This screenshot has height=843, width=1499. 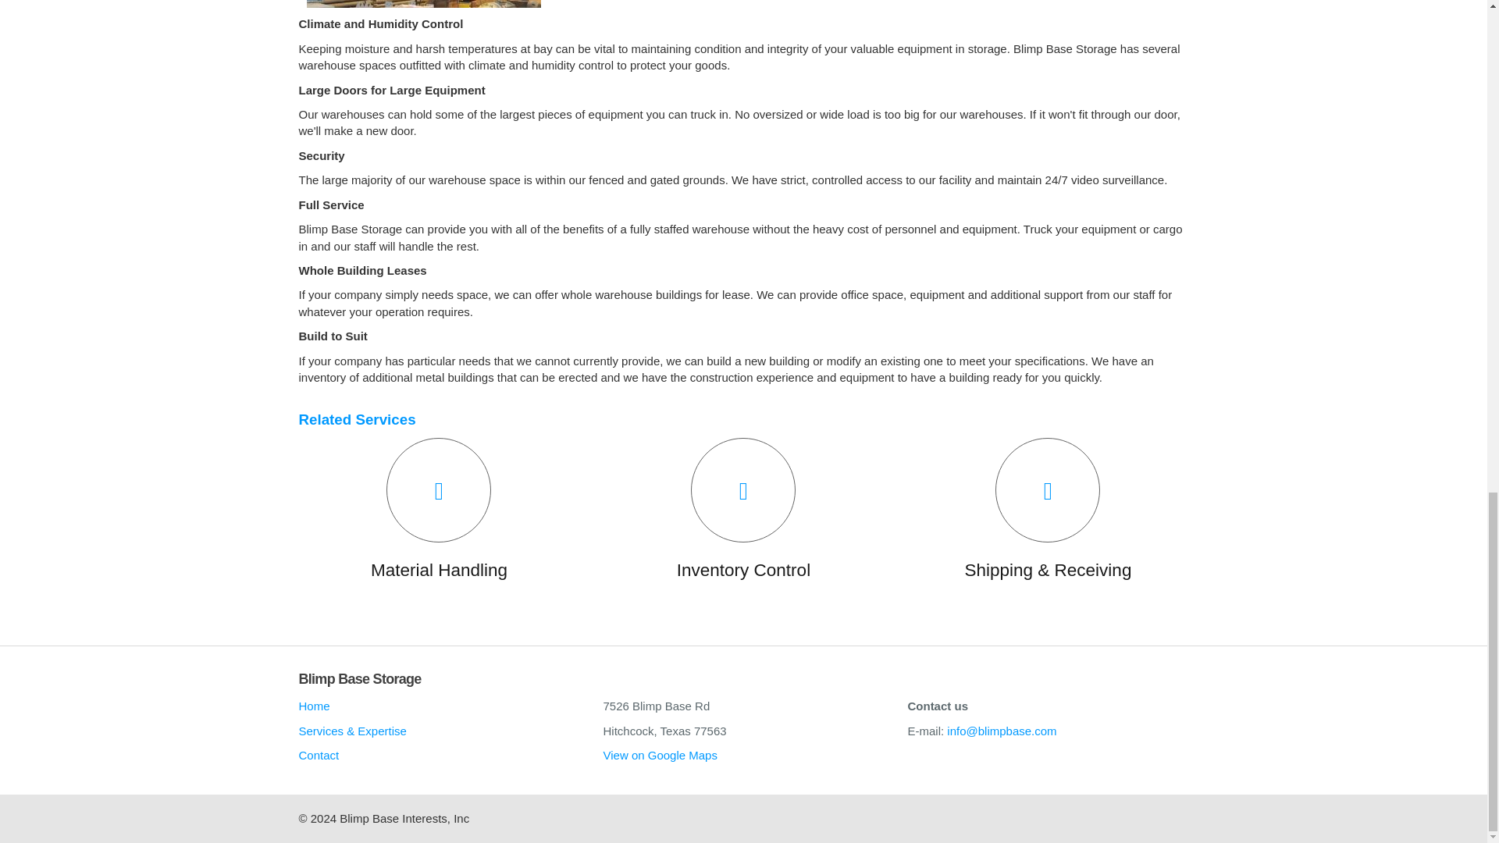 I want to click on Inventory Control, so click(x=743, y=510).